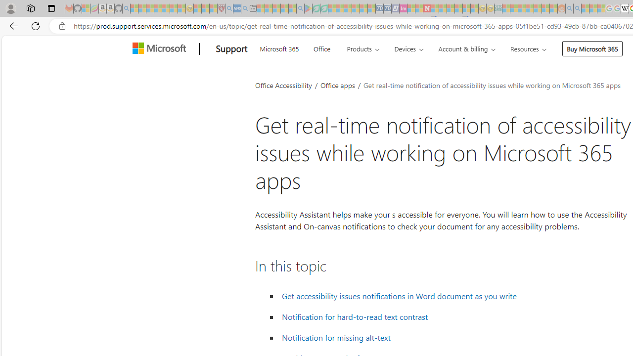 The image size is (633, 356). What do you see at coordinates (625, 9) in the screenshot?
I see `Target page - Wikipedia` at bounding box center [625, 9].